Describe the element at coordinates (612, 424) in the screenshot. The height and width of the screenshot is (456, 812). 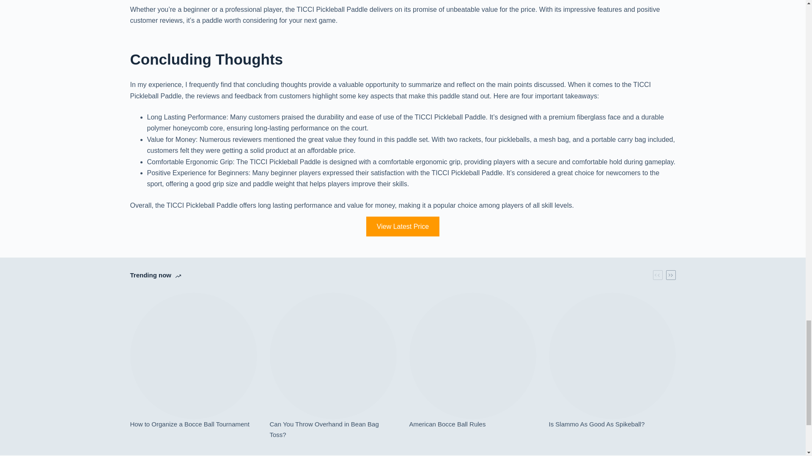
I see `Is Slammo As Good As Spikeball?` at that location.